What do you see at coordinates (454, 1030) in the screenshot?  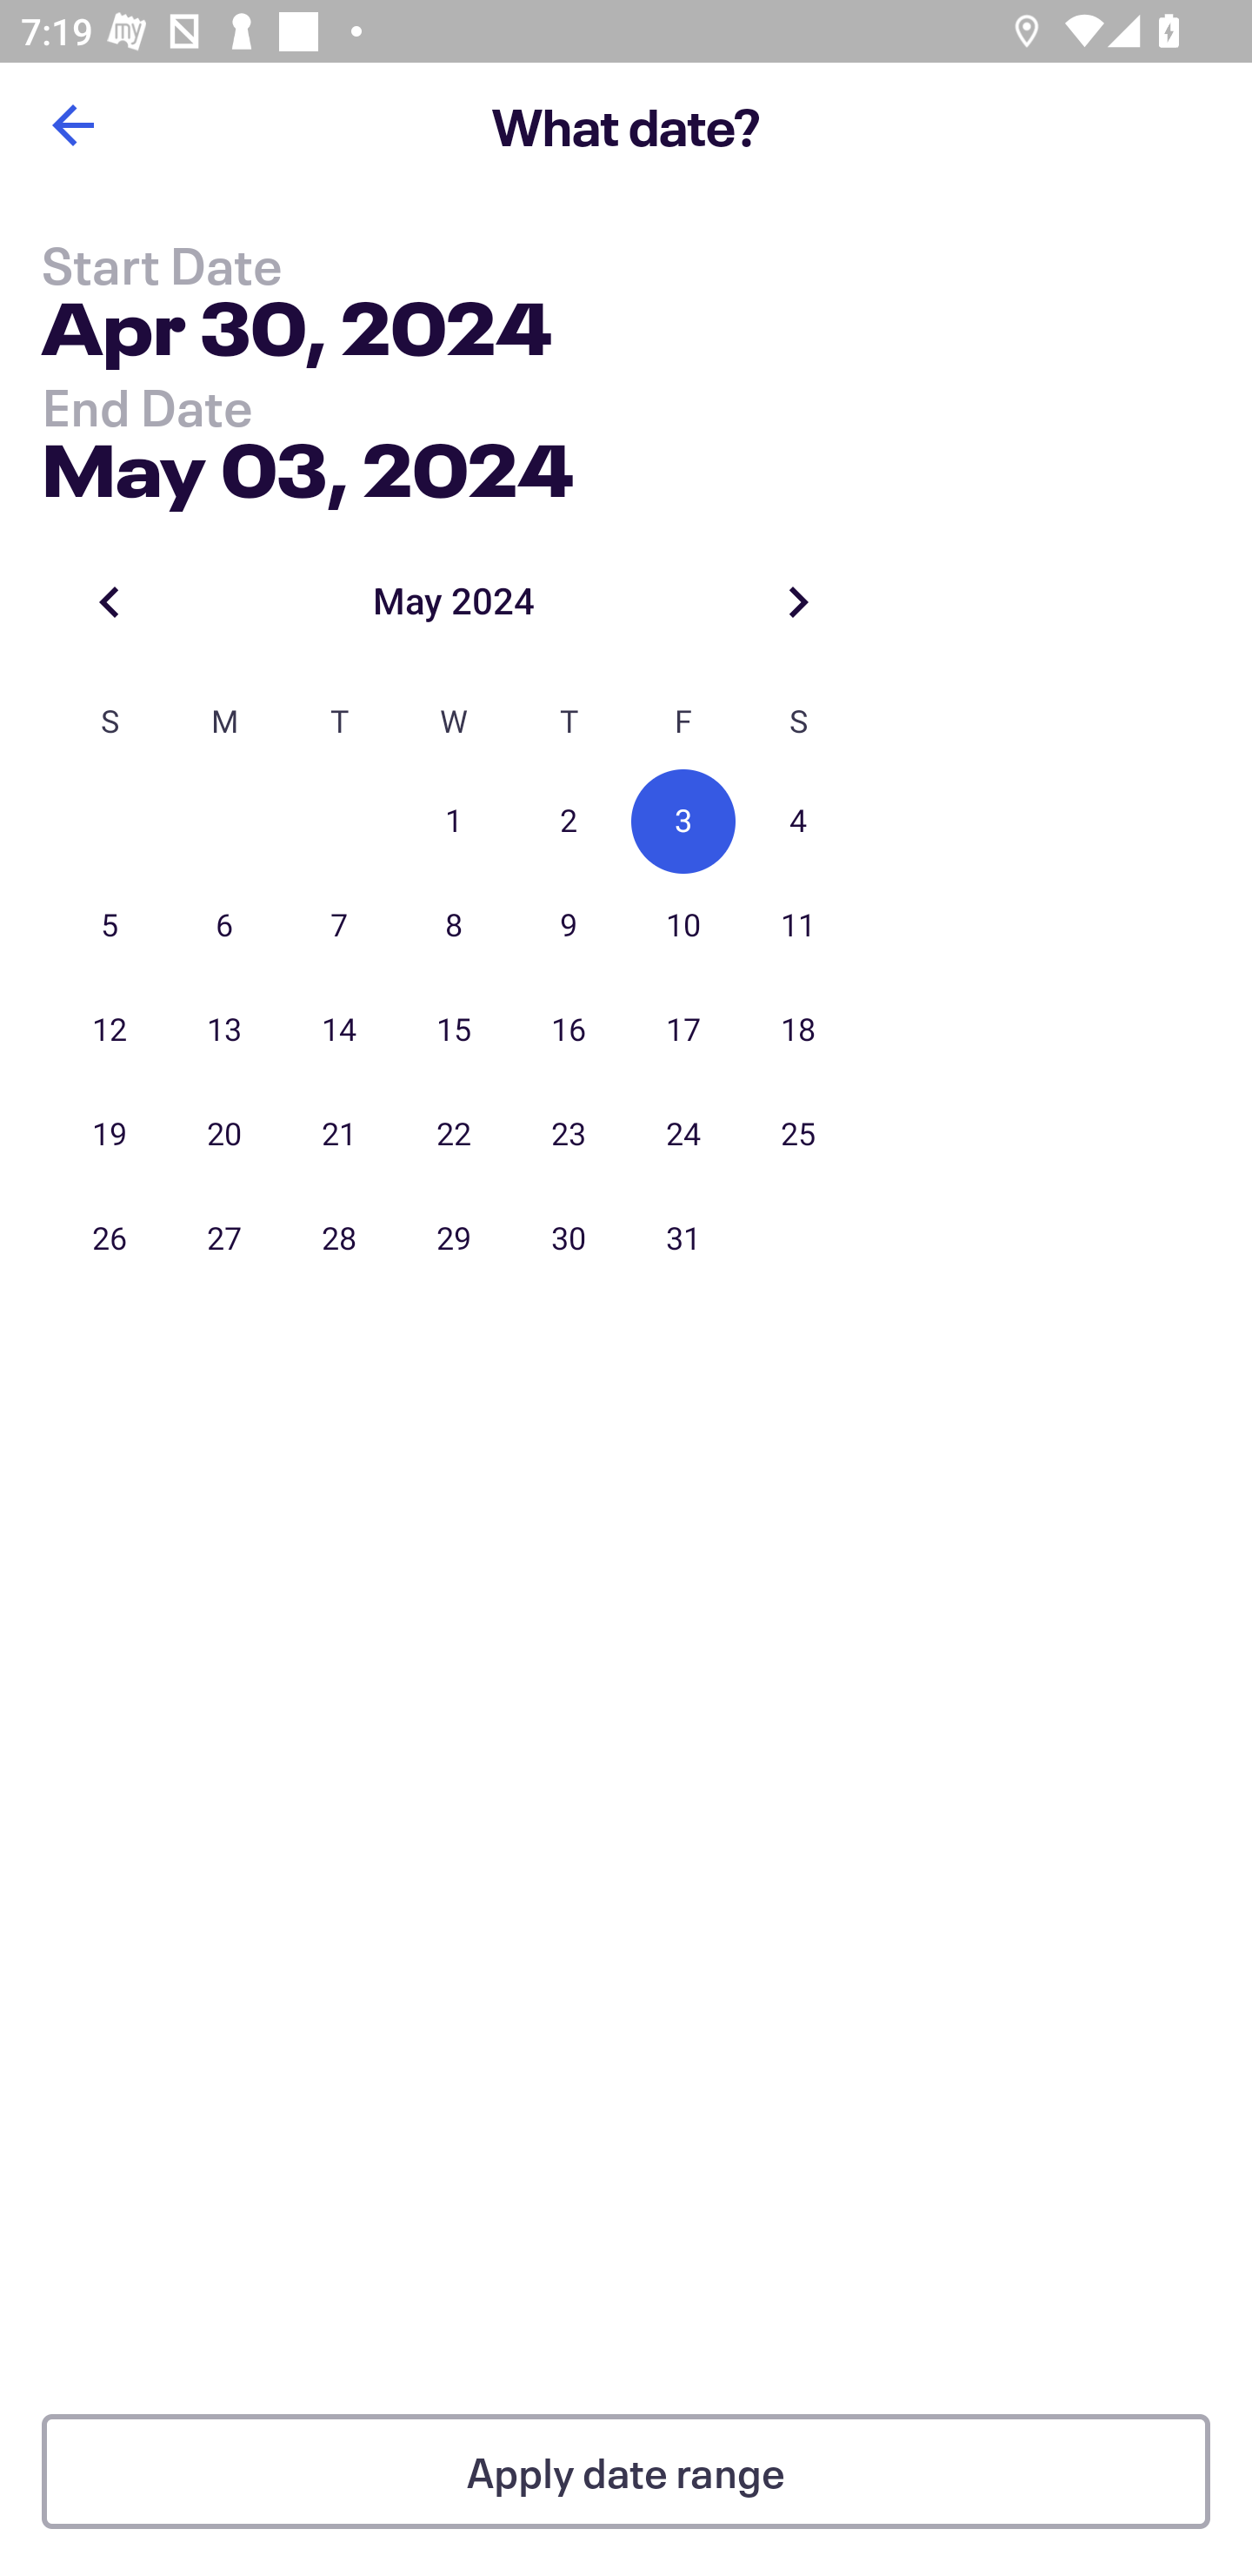 I see `15 15 May 2024` at bounding box center [454, 1030].